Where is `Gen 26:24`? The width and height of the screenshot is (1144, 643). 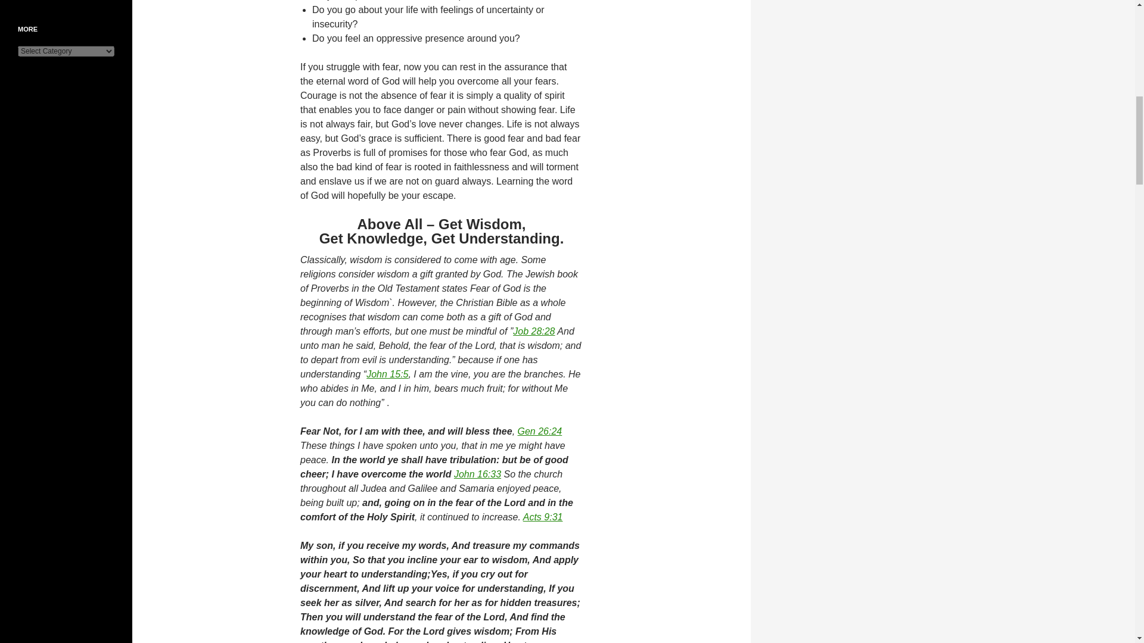 Gen 26:24 is located at coordinates (540, 431).